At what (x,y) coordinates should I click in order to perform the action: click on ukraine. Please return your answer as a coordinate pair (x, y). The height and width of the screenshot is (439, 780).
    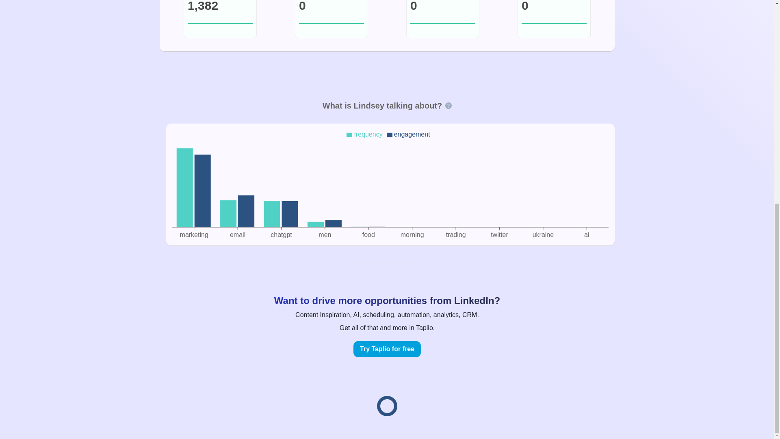
    Looking at the image, I should click on (543, 235).